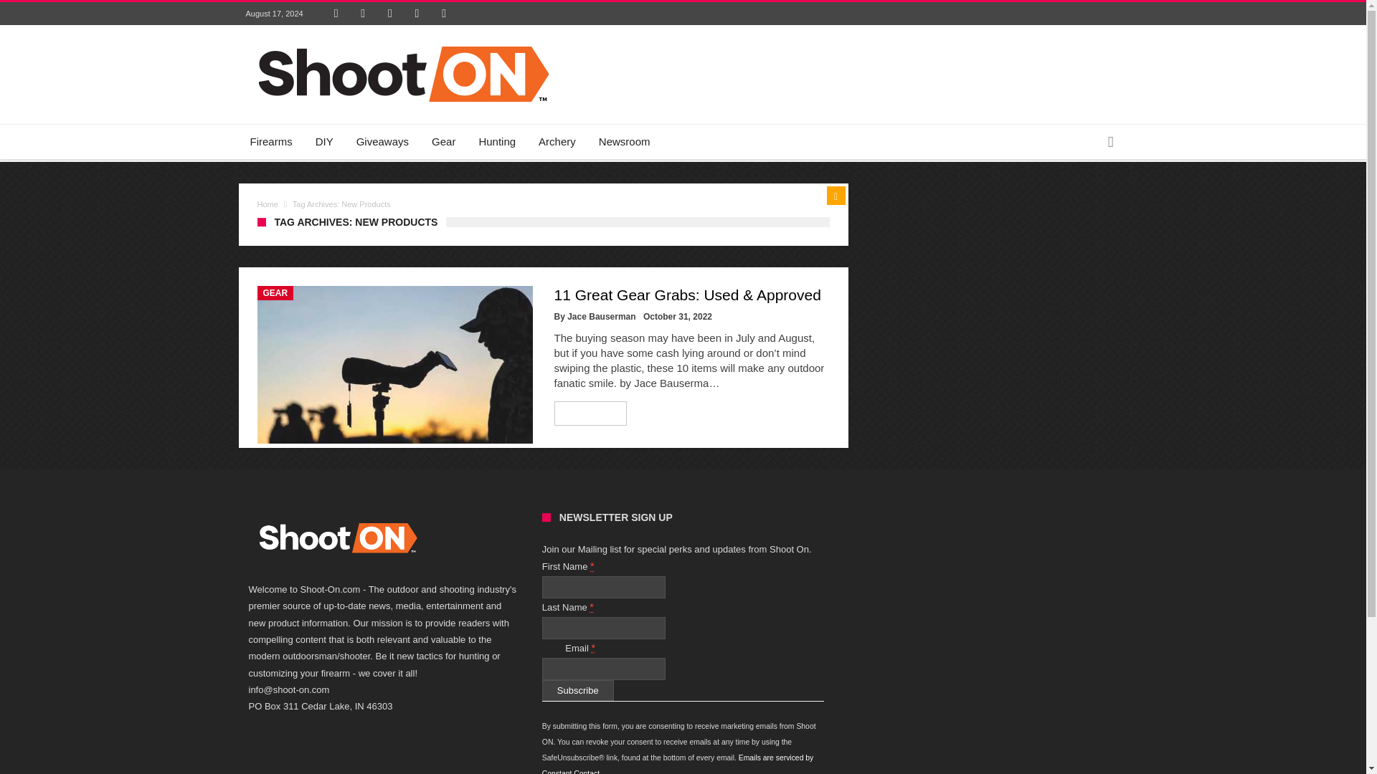  I want to click on Twitter, so click(363, 13).